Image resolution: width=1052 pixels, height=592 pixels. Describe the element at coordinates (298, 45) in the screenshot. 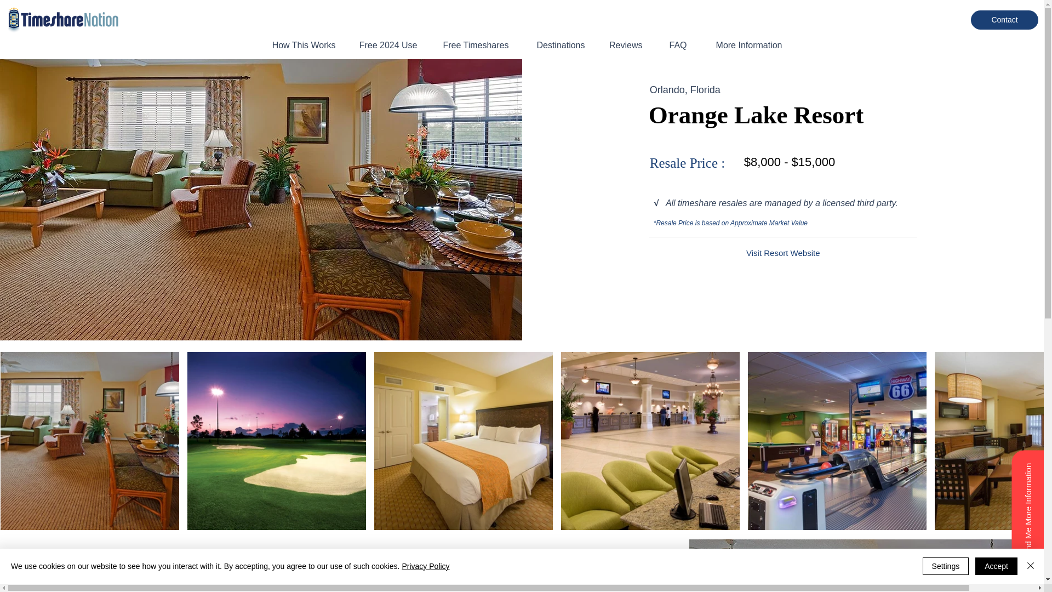

I see `How This Works` at that location.